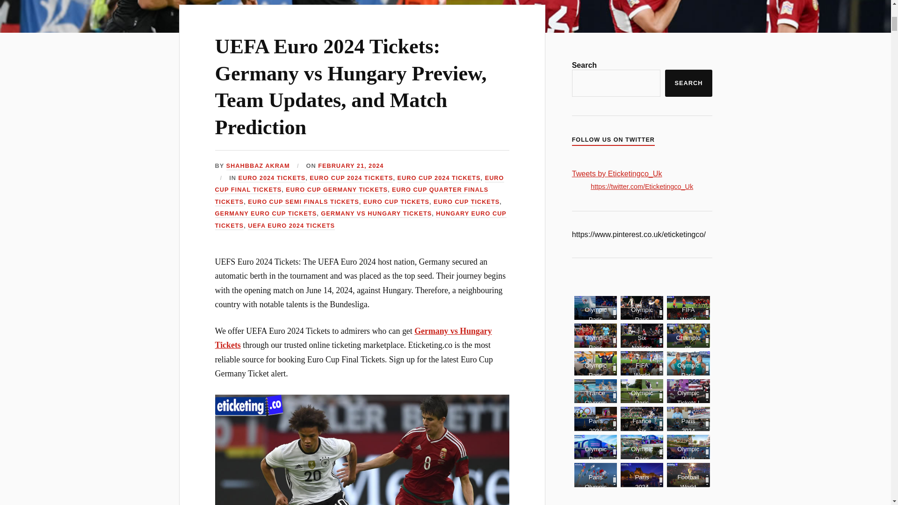  Describe the element at coordinates (439, 178) in the screenshot. I see `EURO CUP 2024 TICKETS` at that location.